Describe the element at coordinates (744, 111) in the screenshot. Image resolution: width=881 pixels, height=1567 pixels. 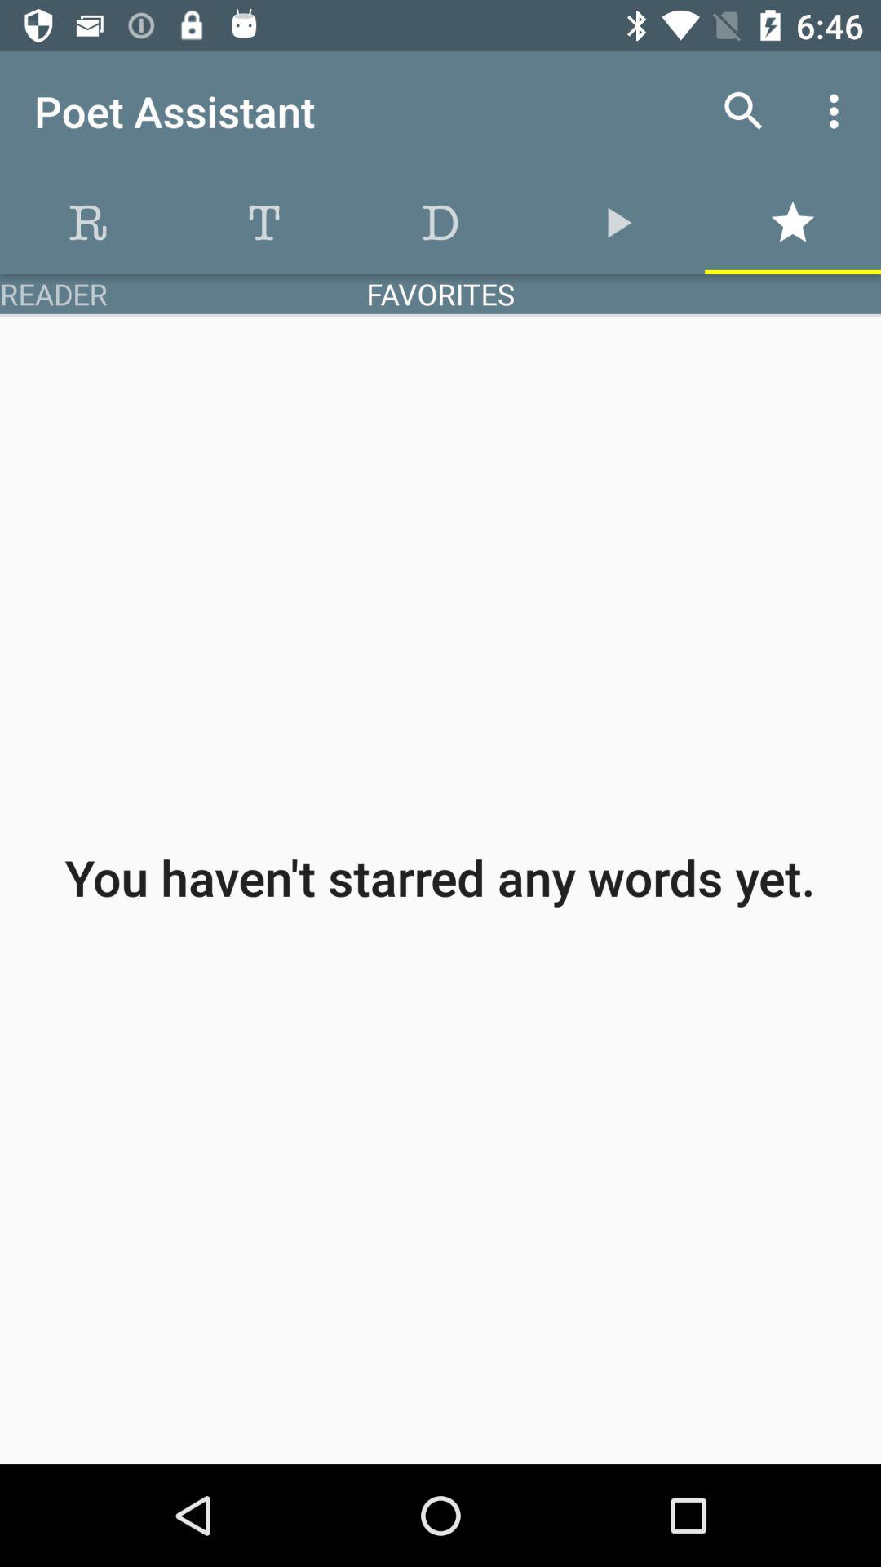
I see `select icon next to poet assistant icon` at that location.